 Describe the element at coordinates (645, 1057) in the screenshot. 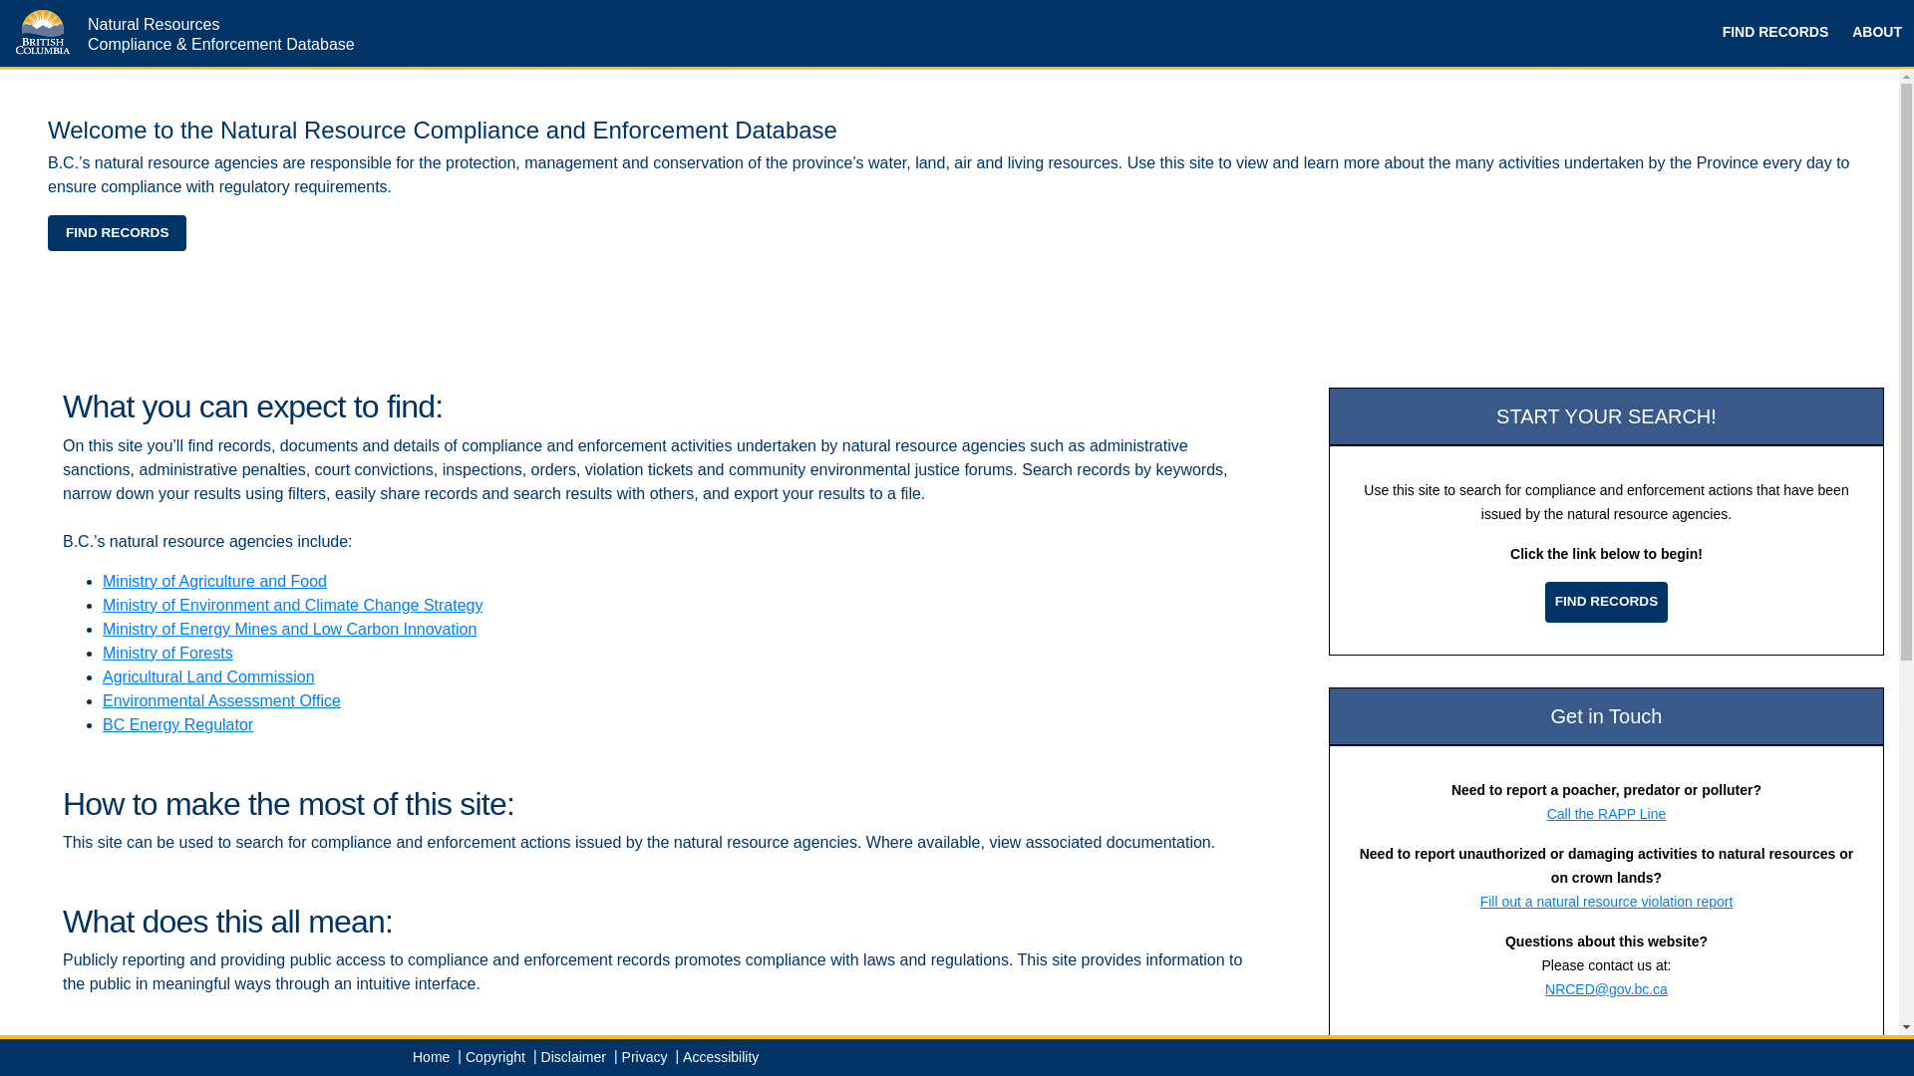

I see `Privacy` at that location.